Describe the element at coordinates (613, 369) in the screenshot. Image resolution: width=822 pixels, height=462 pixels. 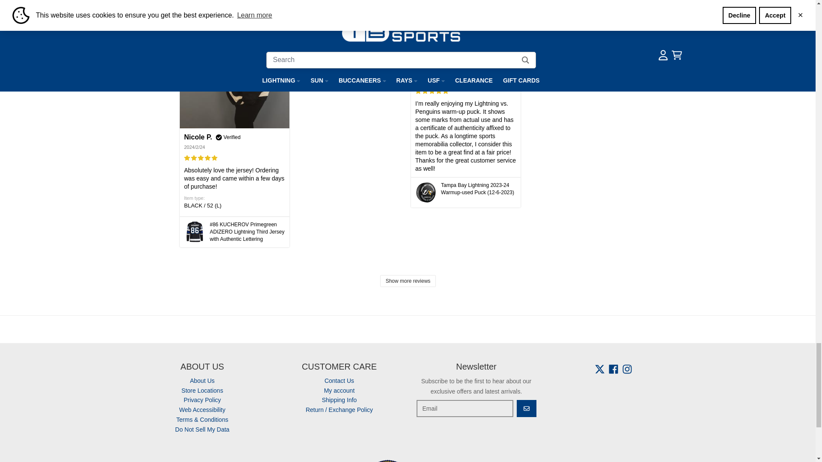
I see `Facebook - Tampa Bay Sports` at that location.